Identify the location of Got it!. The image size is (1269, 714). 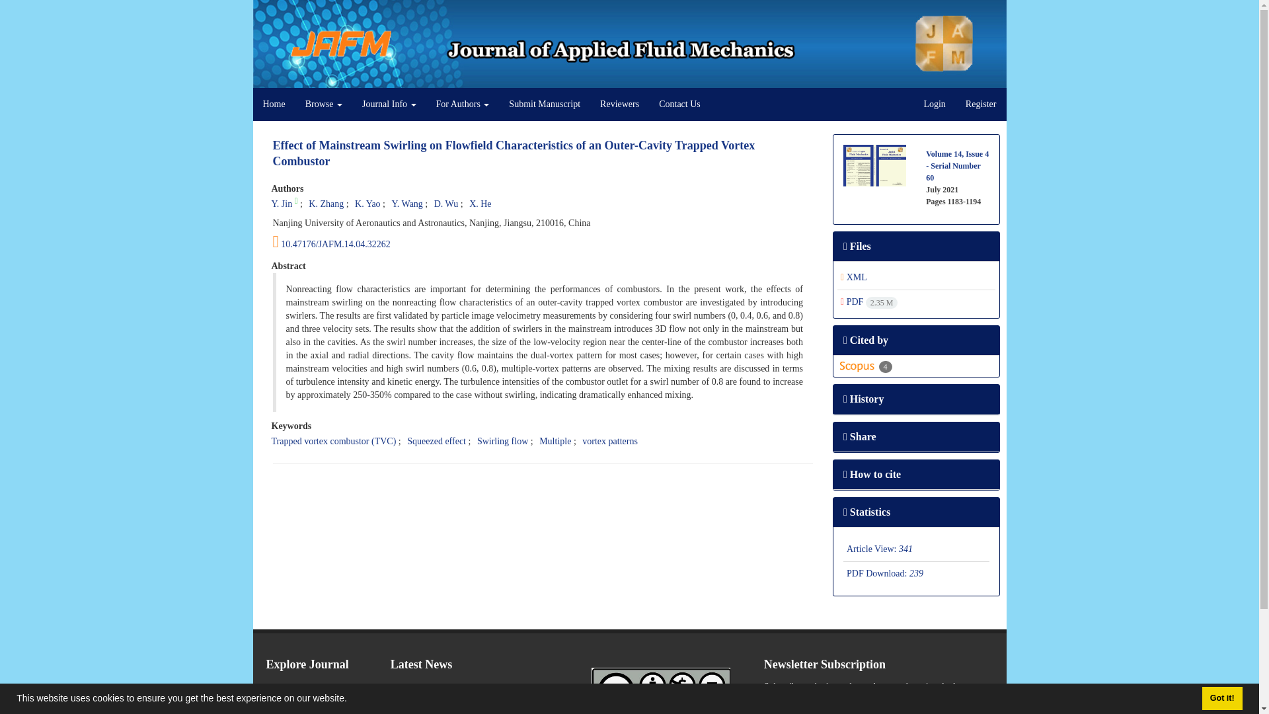
(1221, 698).